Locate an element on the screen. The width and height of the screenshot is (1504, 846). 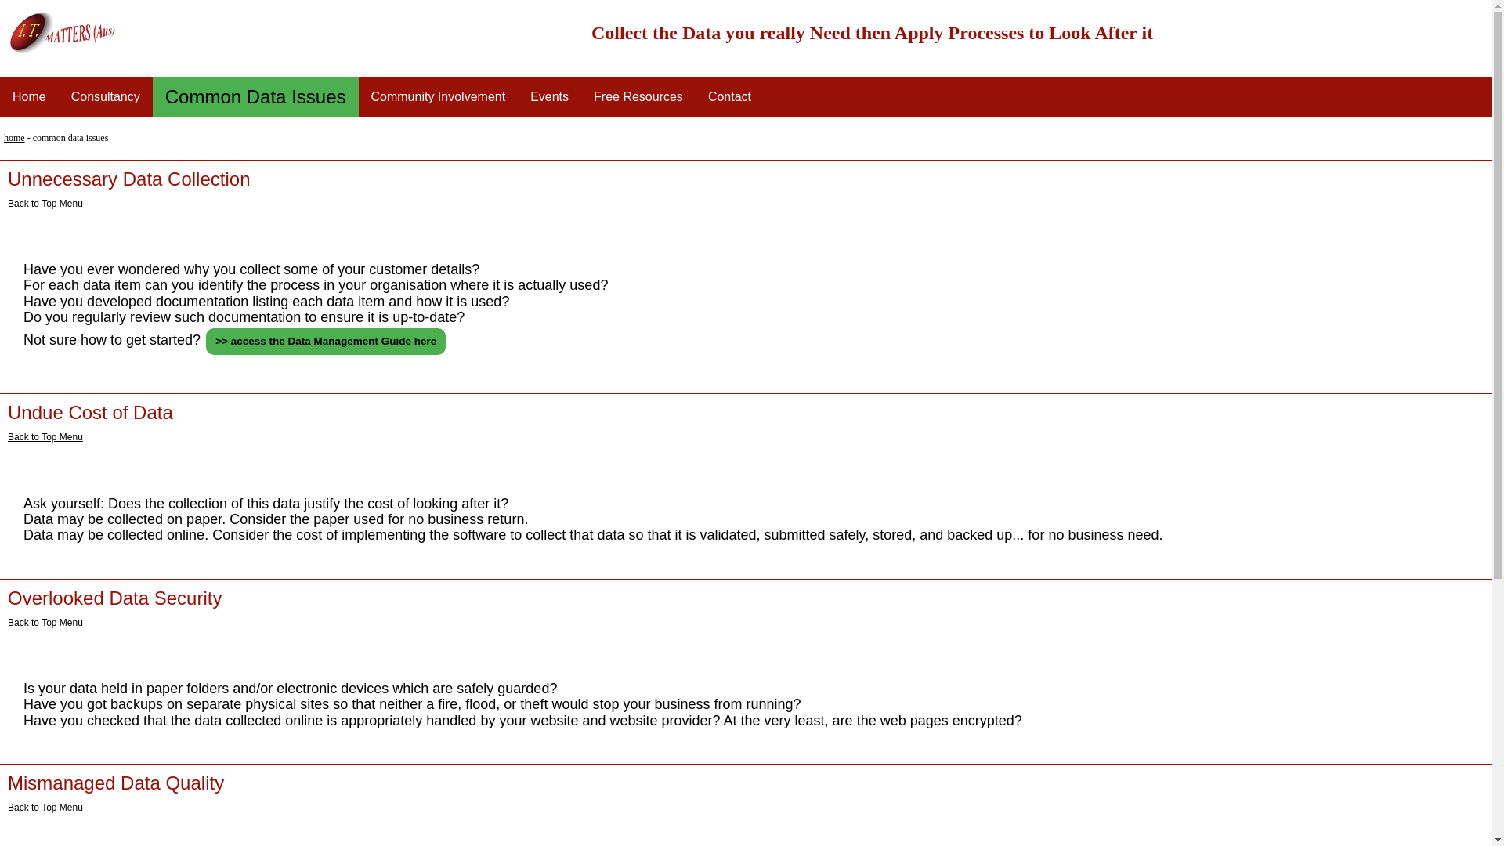
Unnecessary Data Collection is located at coordinates (128, 179).